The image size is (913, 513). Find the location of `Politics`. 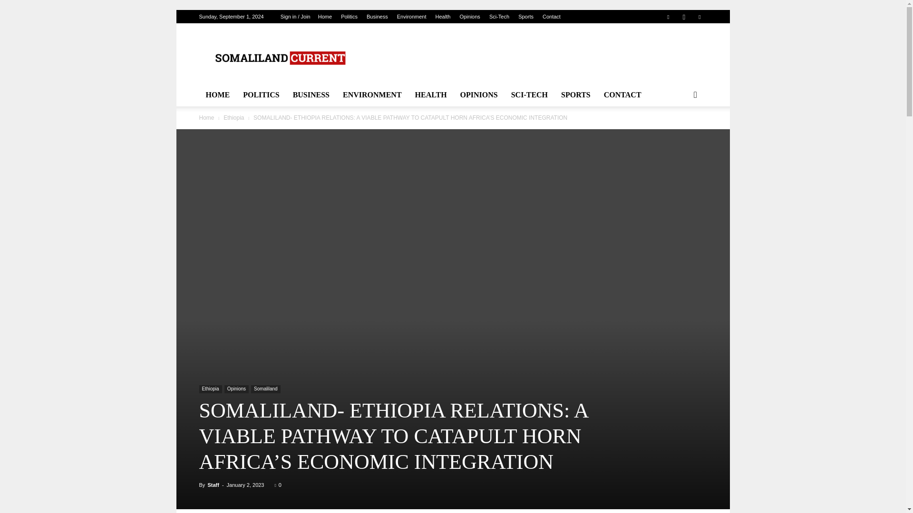

Politics is located at coordinates (349, 17).